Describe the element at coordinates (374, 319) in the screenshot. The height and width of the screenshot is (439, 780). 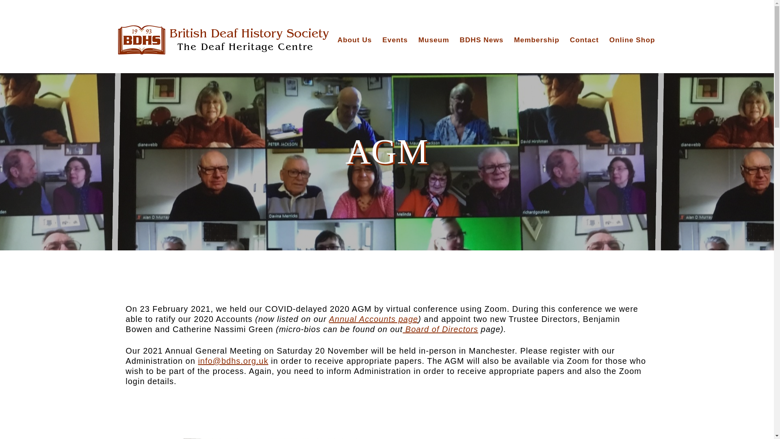
I see `Annual Accounts page` at that location.